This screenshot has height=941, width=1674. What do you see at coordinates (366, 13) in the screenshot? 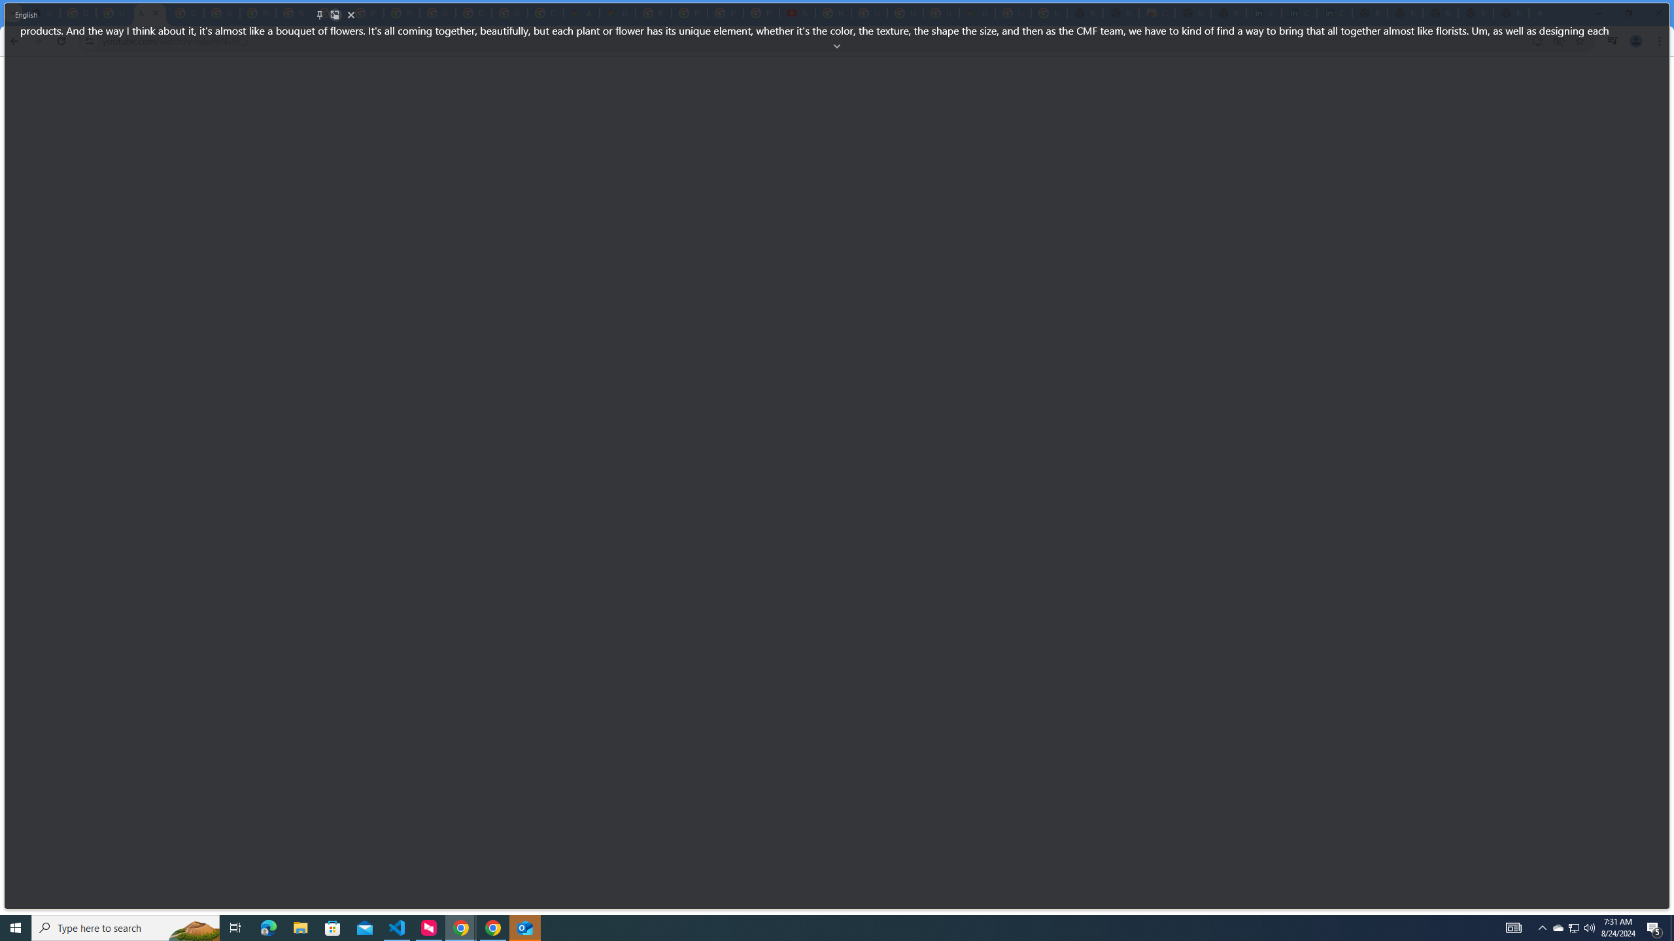
I see `Privacy Help Center - Policies Help` at bounding box center [366, 13].